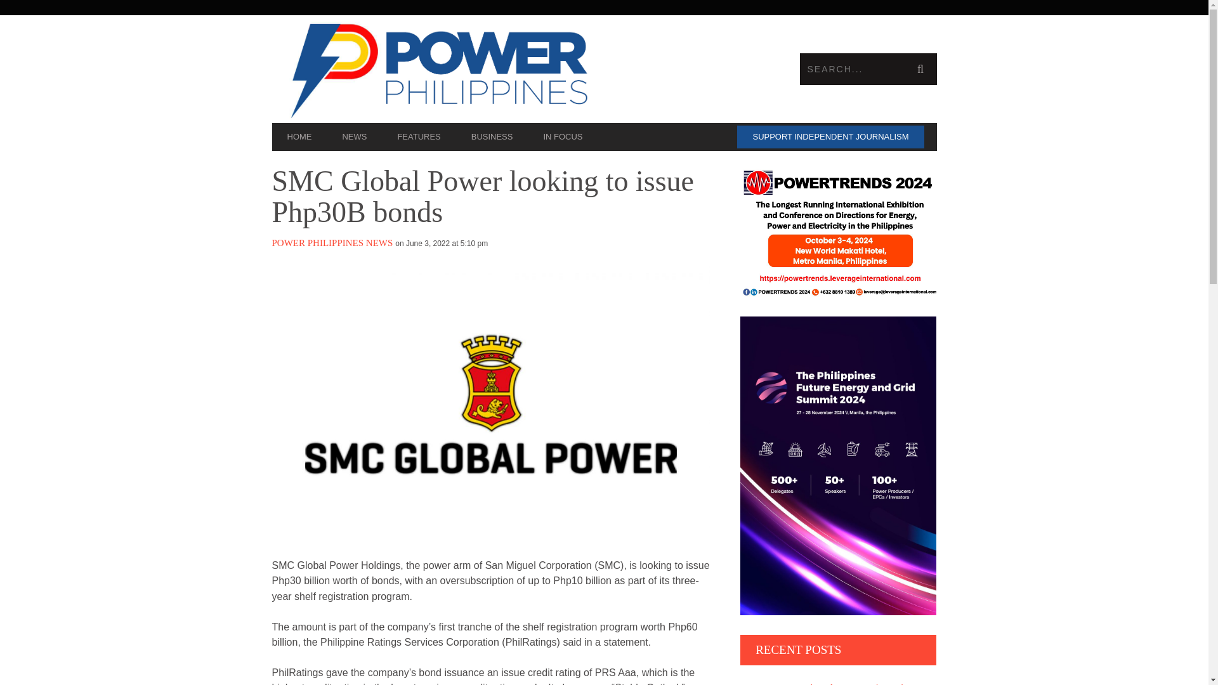 The height and width of the screenshot is (685, 1218). Describe the element at coordinates (354, 137) in the screenshot. I see `NEWS` at that location.